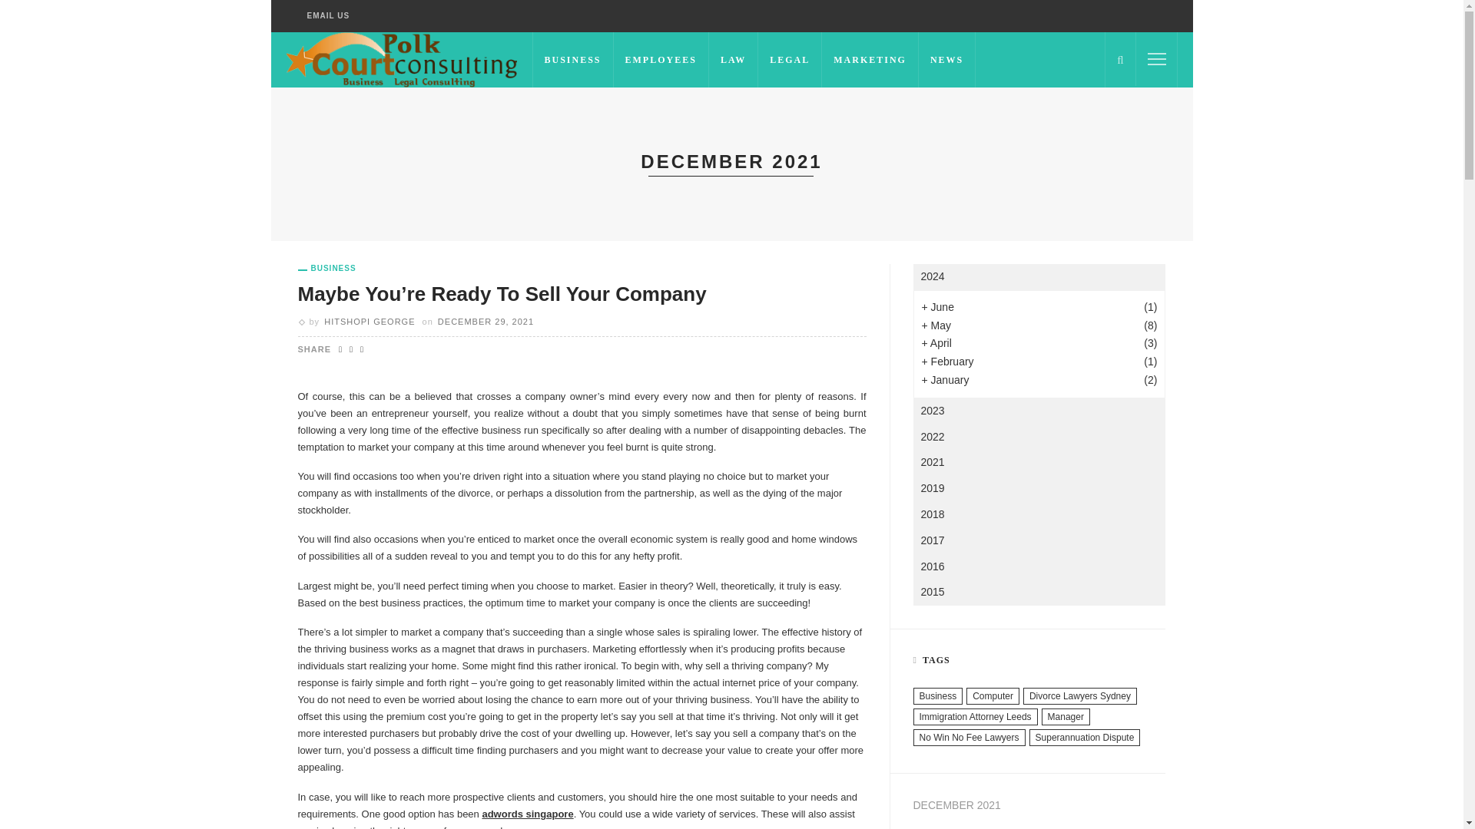 This screenshot has width=1475, height=829. Describe the element at coordinates (661, 60) in the screenshot. I see `EMPLOYEES` at that location.